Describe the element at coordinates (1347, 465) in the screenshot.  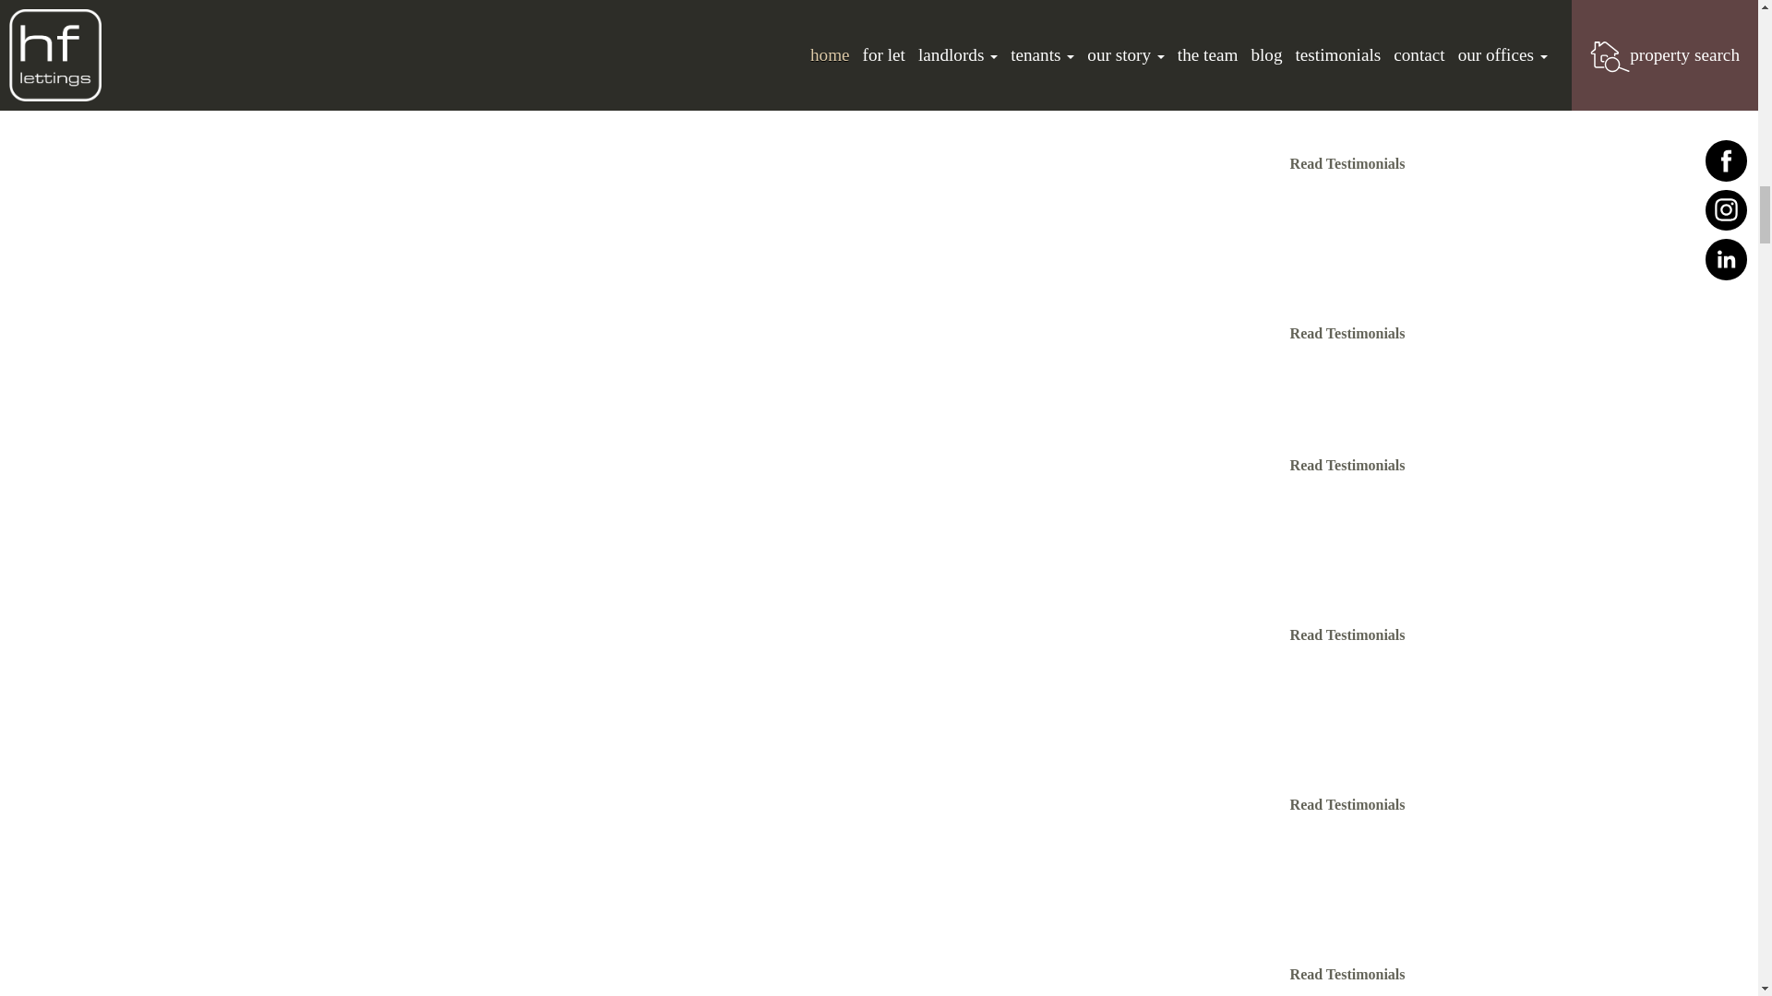
I see `Read Testimonials` at that location.